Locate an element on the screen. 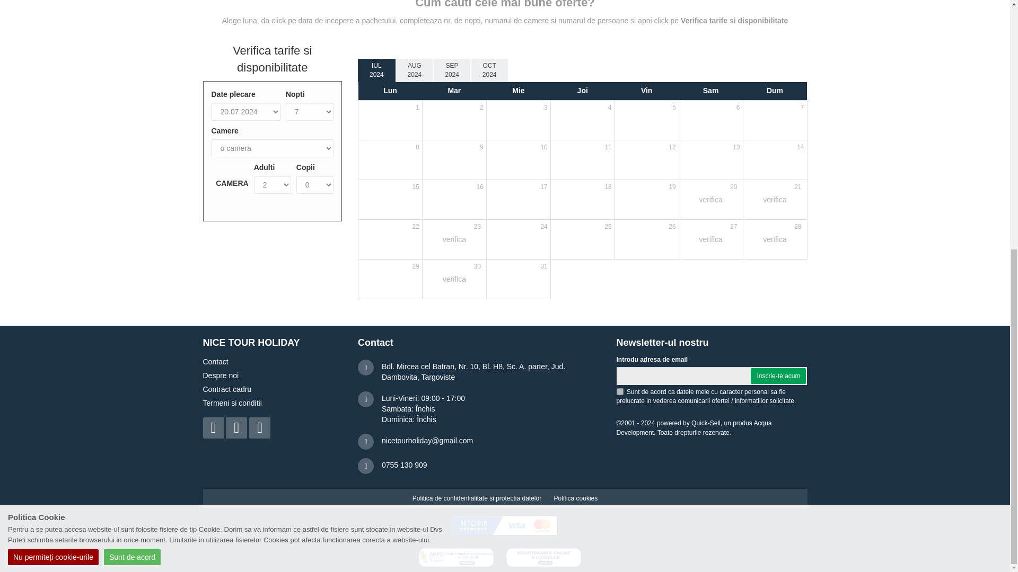  on is located at coordinates (619, 392).